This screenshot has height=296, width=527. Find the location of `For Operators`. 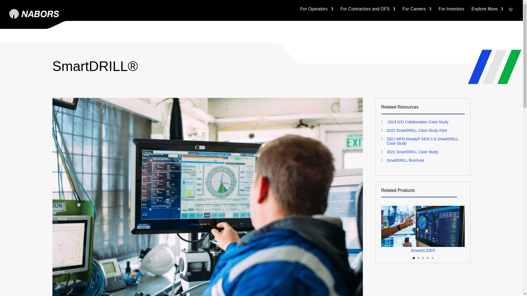

For Operators is located at coordinates (317, 12).